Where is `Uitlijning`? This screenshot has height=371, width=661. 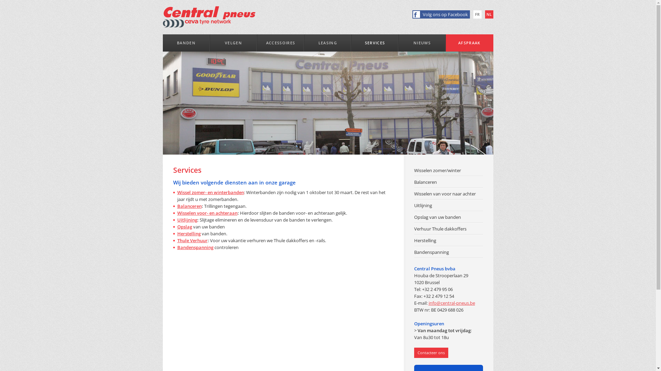 Uitlijning is located at coordinates (448, 205).